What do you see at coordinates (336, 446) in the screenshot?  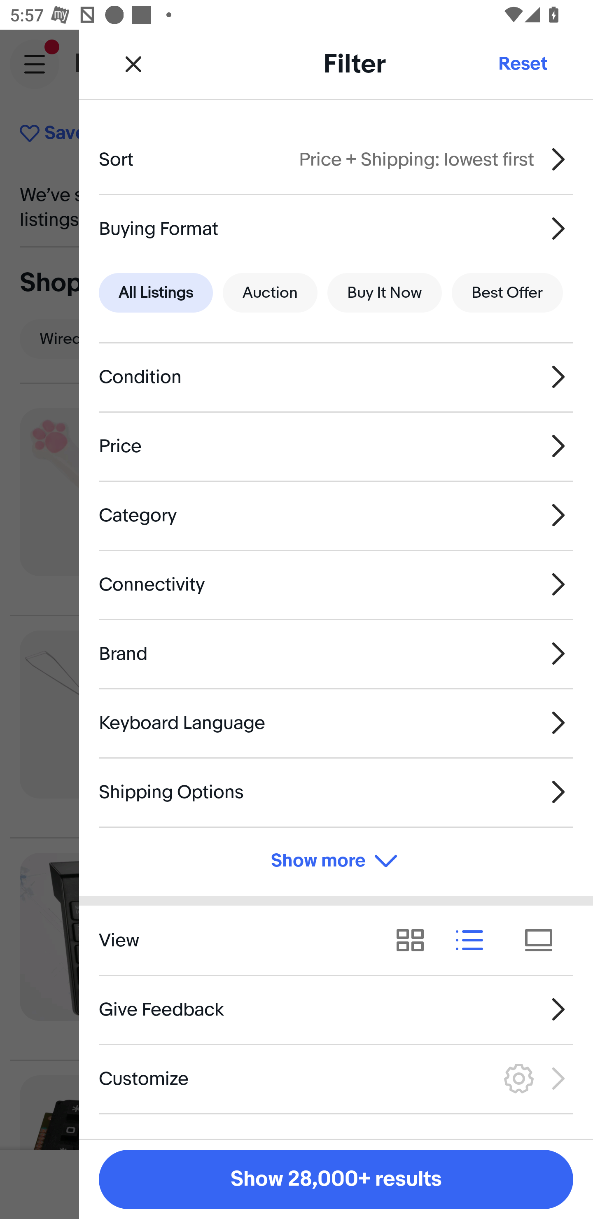 I see `Price` at bounding box center [336, 446].